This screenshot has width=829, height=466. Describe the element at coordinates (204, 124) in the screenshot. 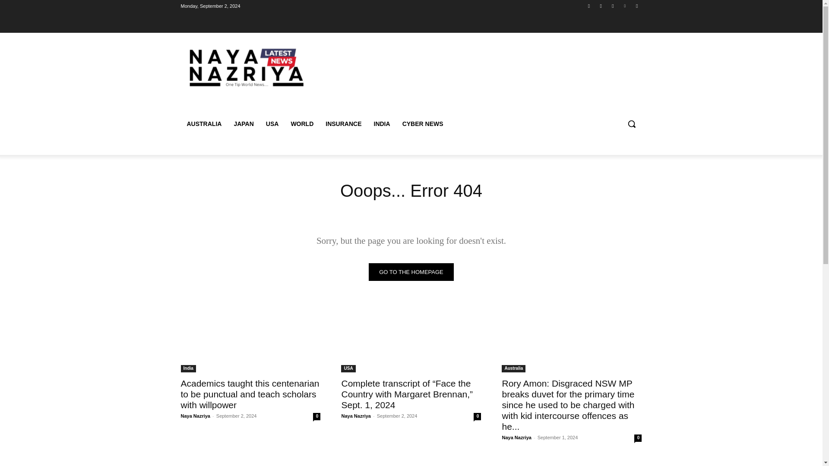

I see `AUSTRALIA` at that location.